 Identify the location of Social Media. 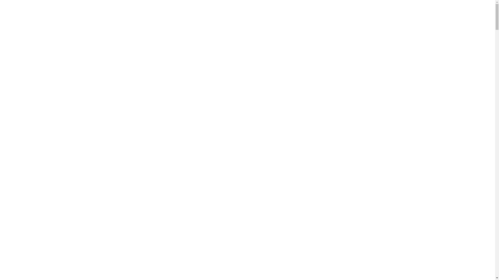
(22, 257).